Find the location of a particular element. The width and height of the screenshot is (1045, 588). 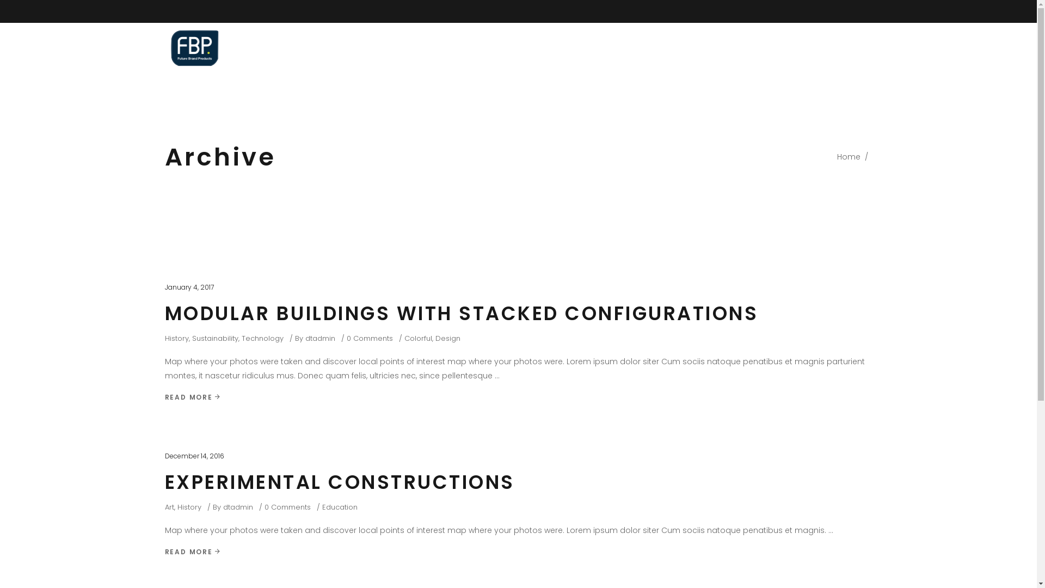

dtadmin is located at coordinates (238, 507).